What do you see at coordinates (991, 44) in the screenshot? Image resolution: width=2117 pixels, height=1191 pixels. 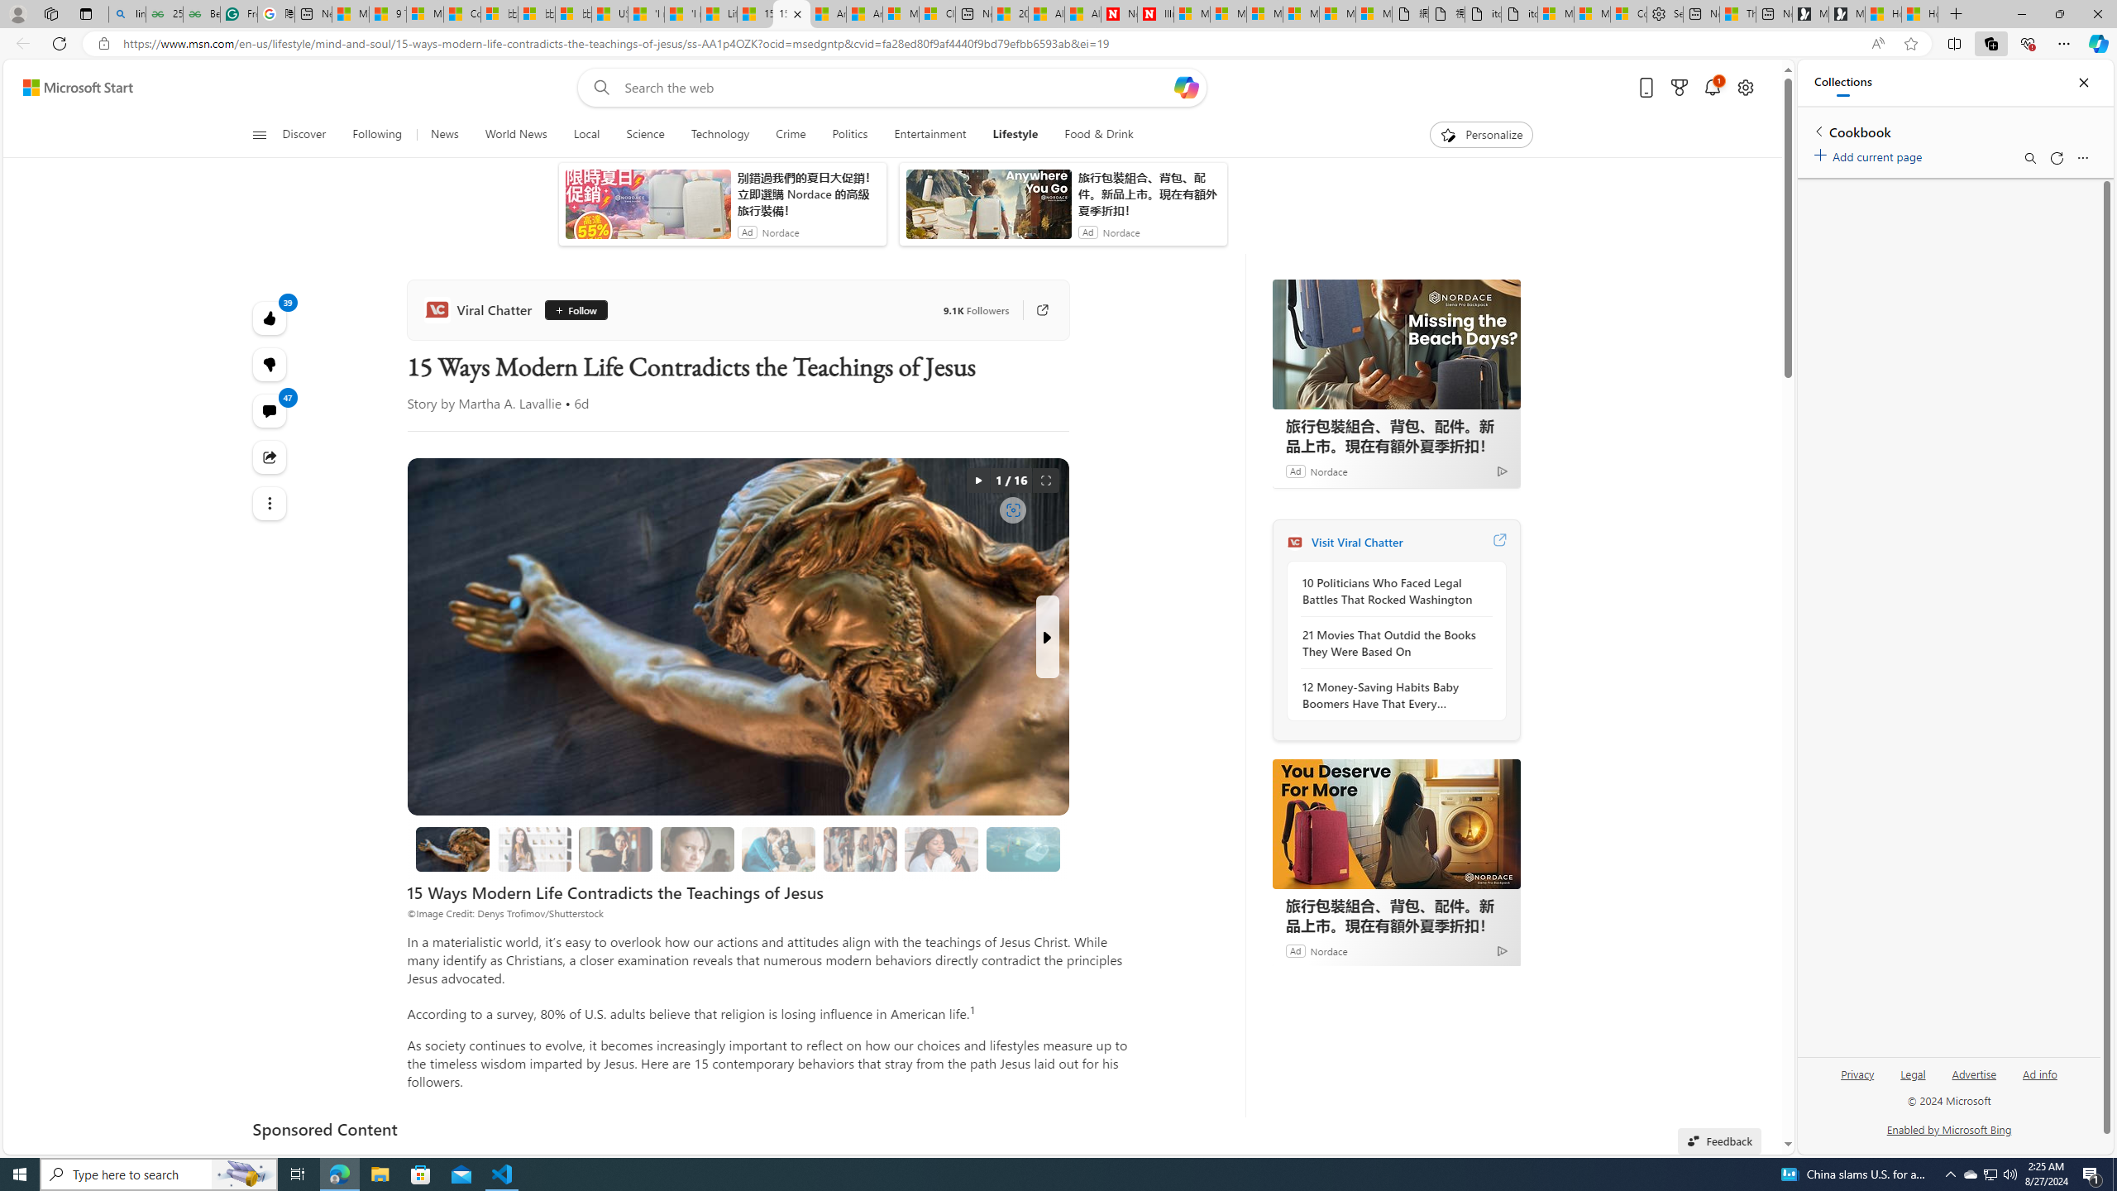 I see `Address and search bar` at bounding box center [991, 44].